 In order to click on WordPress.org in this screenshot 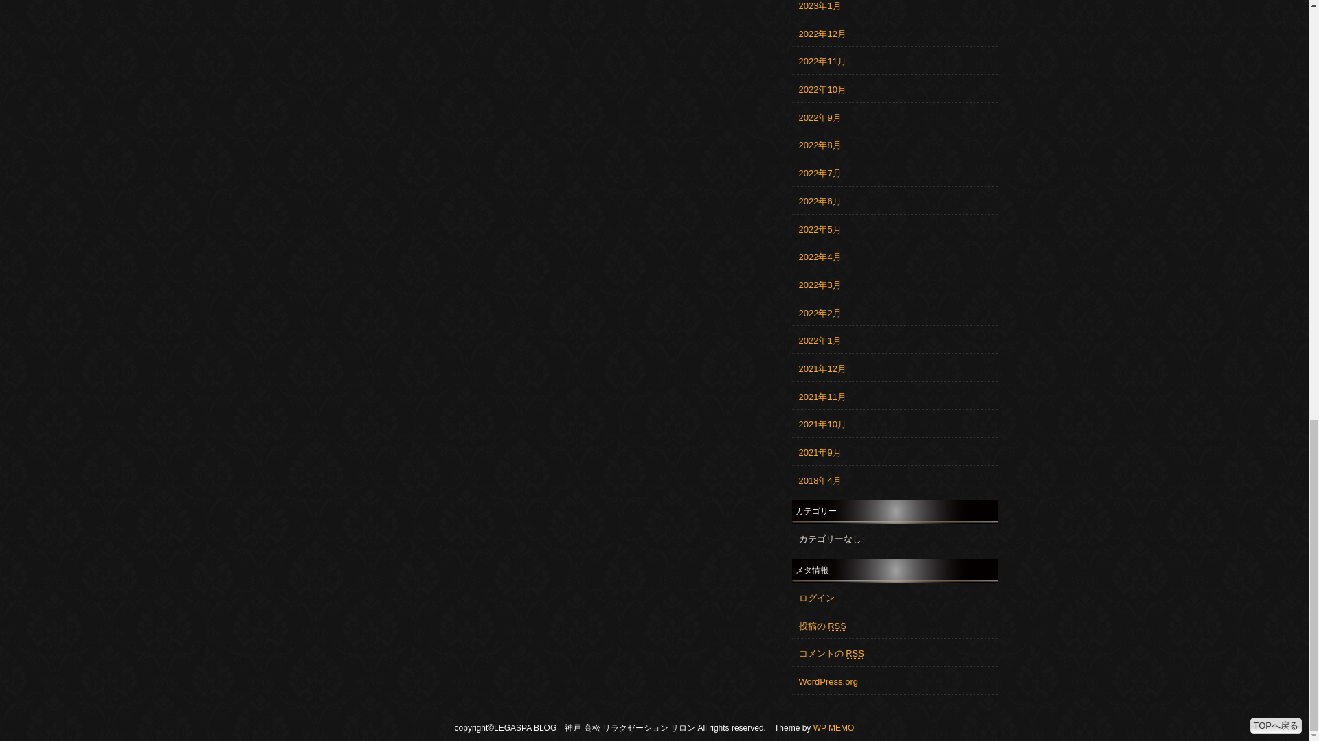, I will do `click(827, 682)`.